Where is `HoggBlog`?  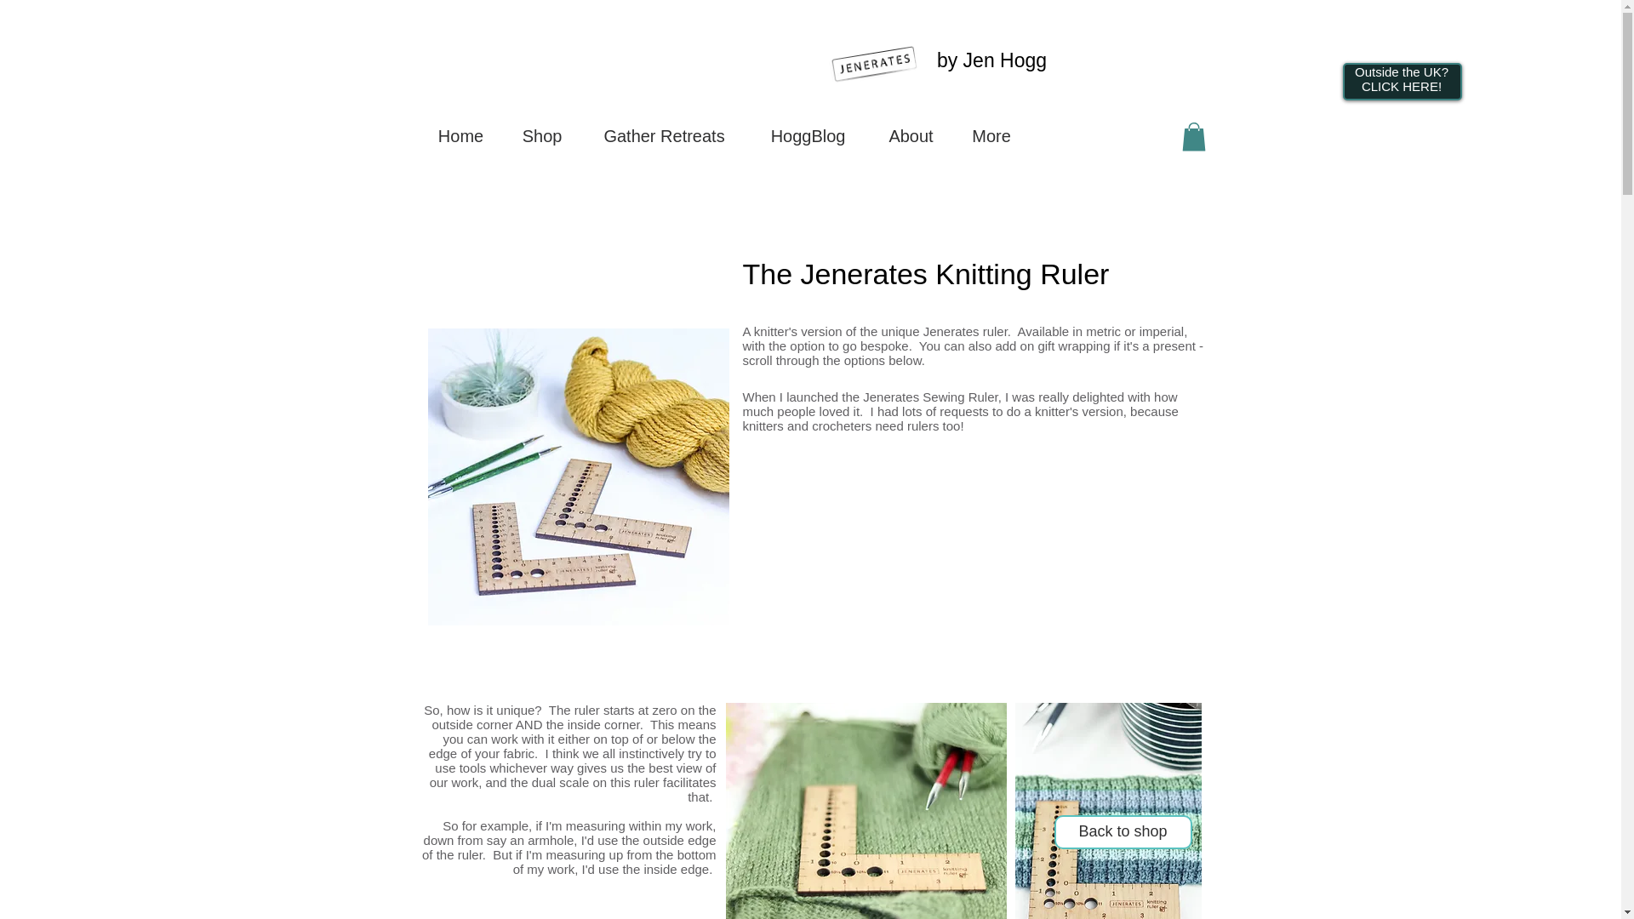 HoggBlog is located at coordinates (808, 136).